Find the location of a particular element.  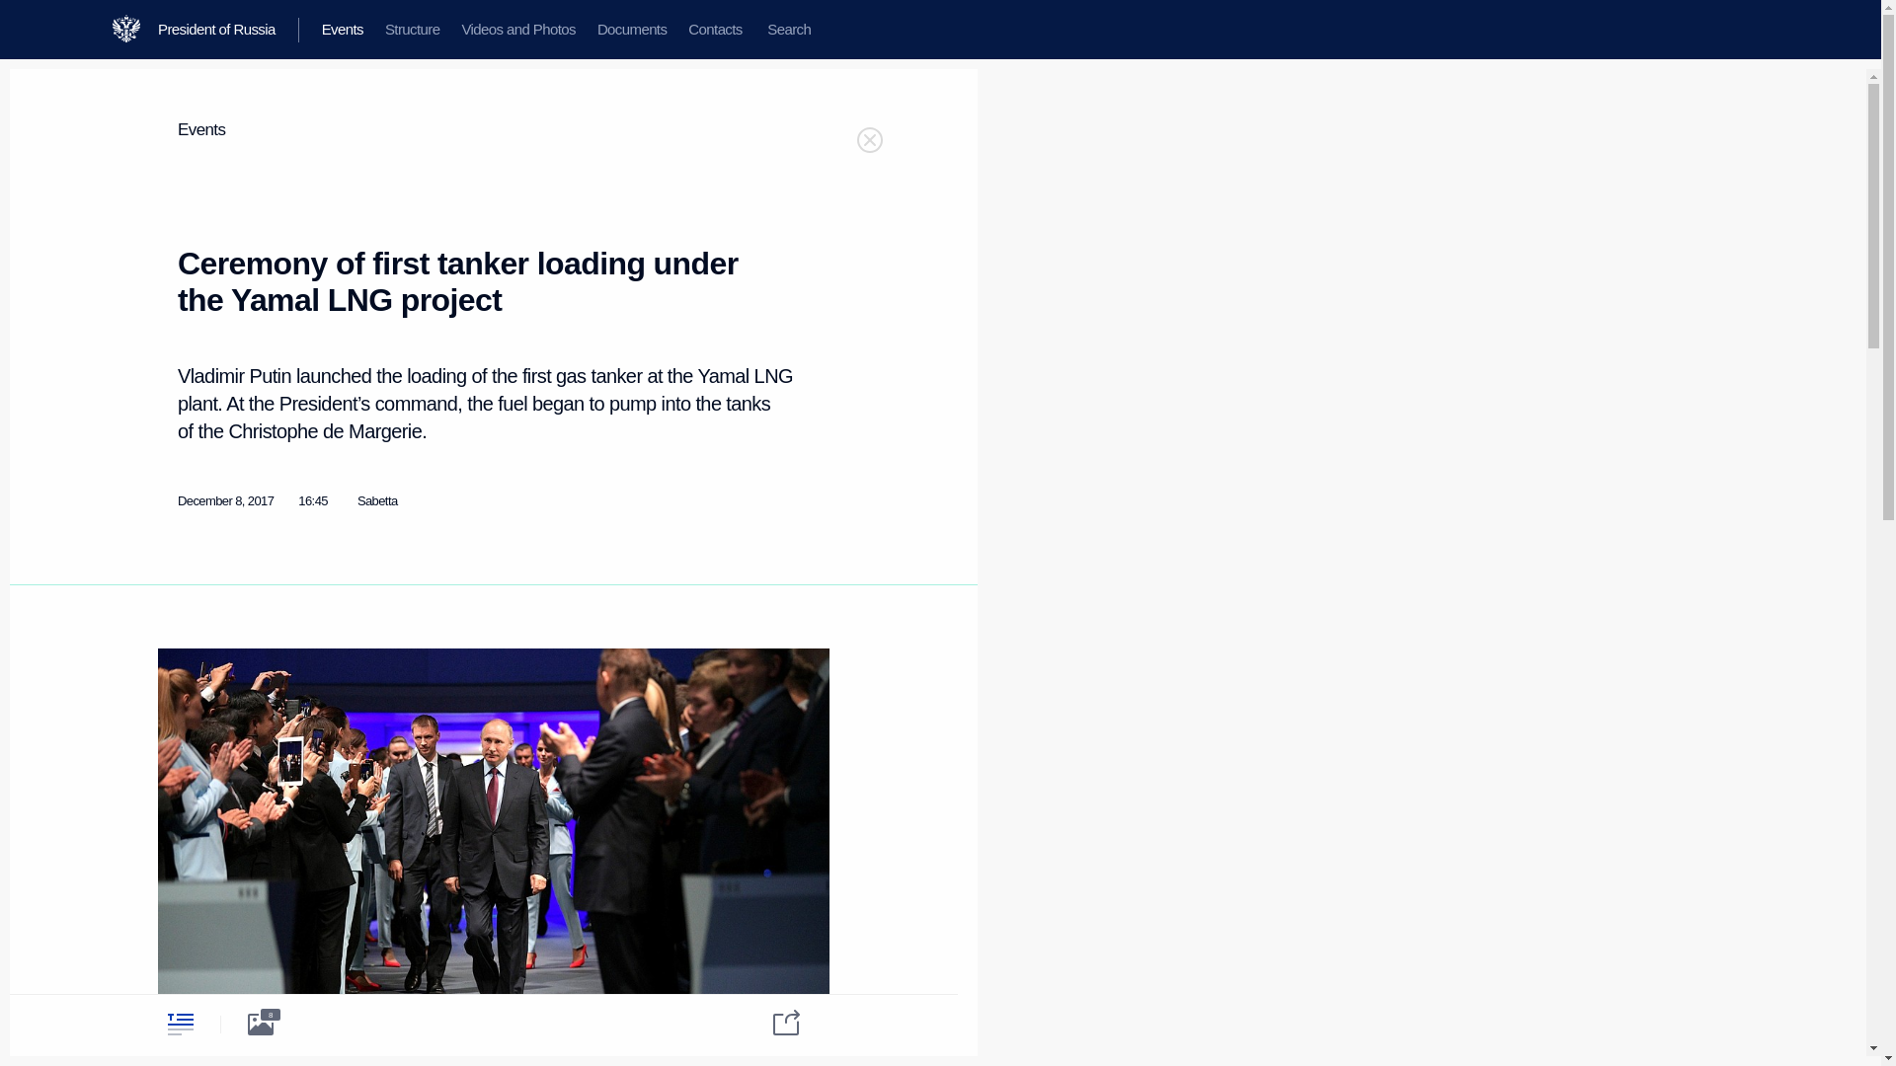

President of Russia is located at coordinates (228, 30).